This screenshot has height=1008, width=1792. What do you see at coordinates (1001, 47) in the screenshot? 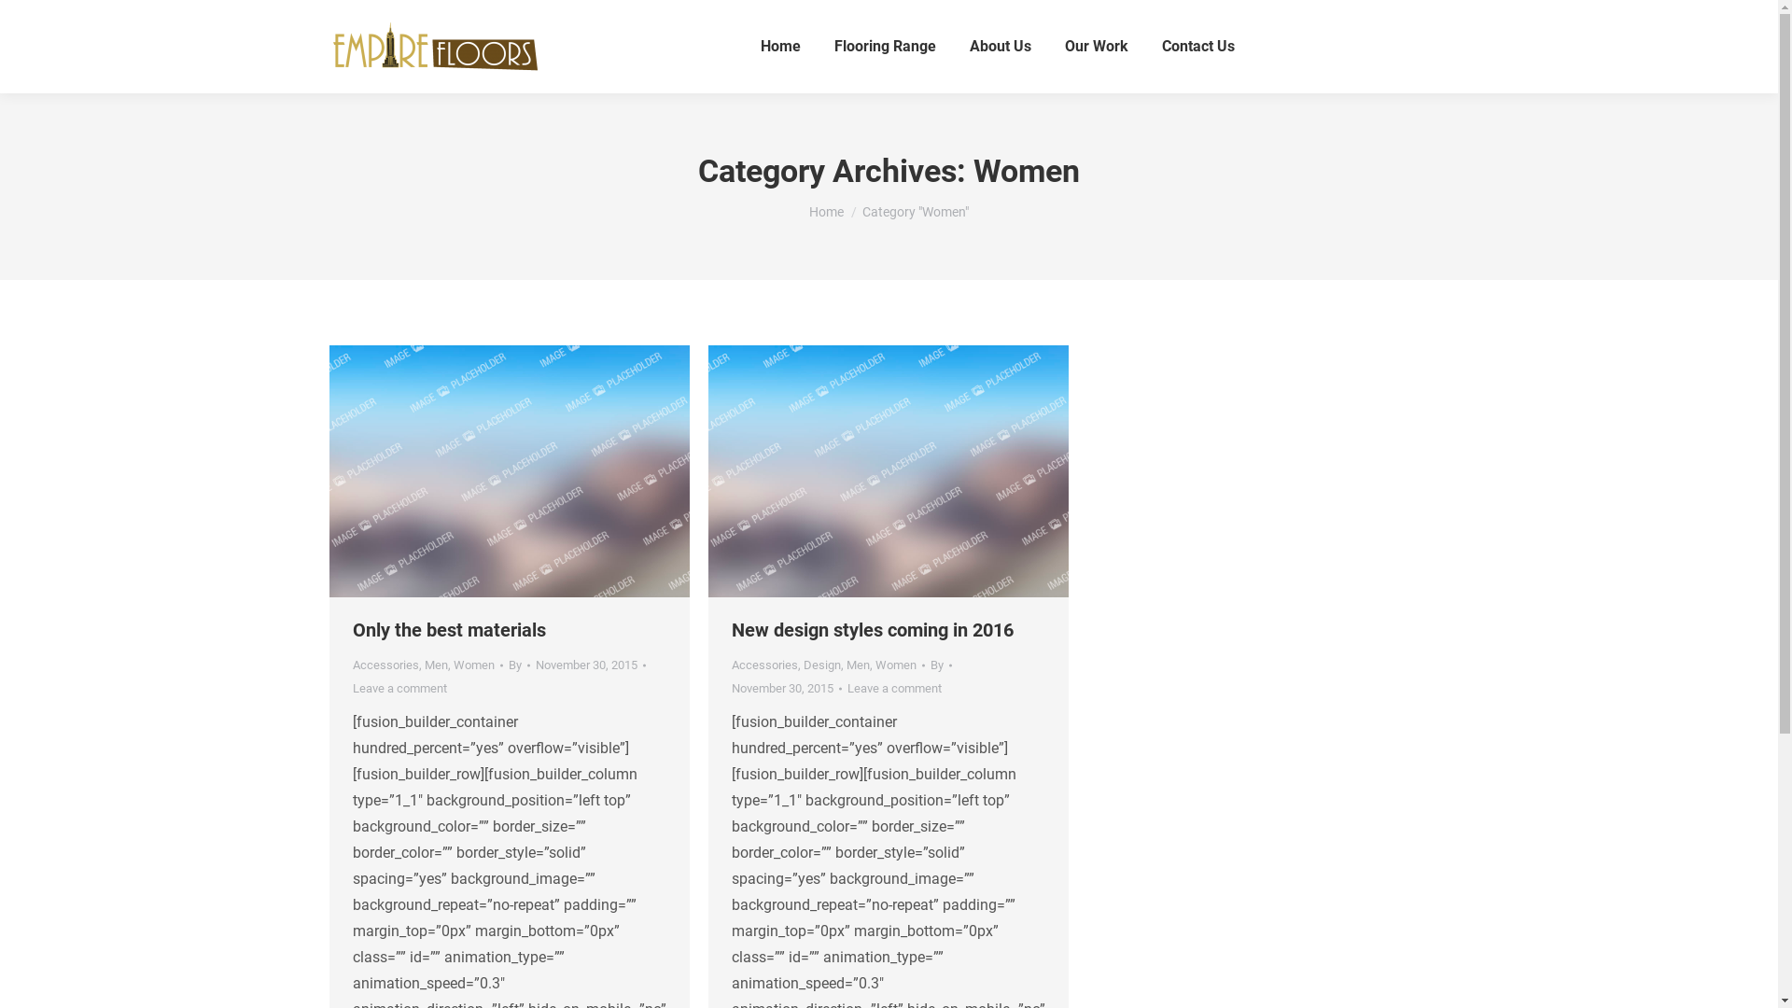
I see `About Us` at bounding box center [1001, 47].